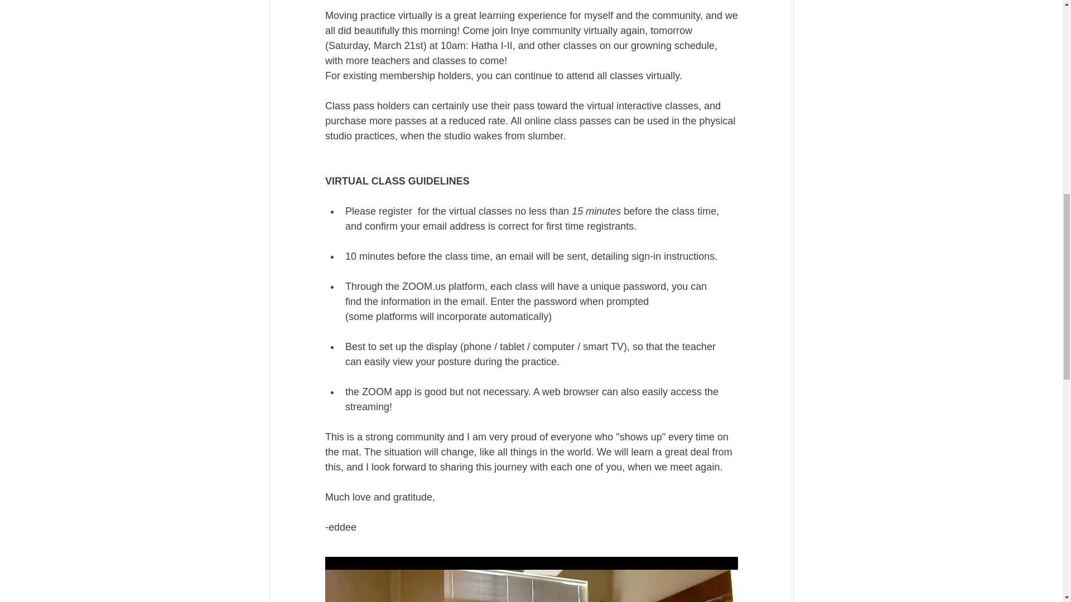 This screenshot has width=1071, height=602. What do you see at coordinates (424, 287) in the screenshot?
I see `ZOOM.us` at bounding box center [424, 287].